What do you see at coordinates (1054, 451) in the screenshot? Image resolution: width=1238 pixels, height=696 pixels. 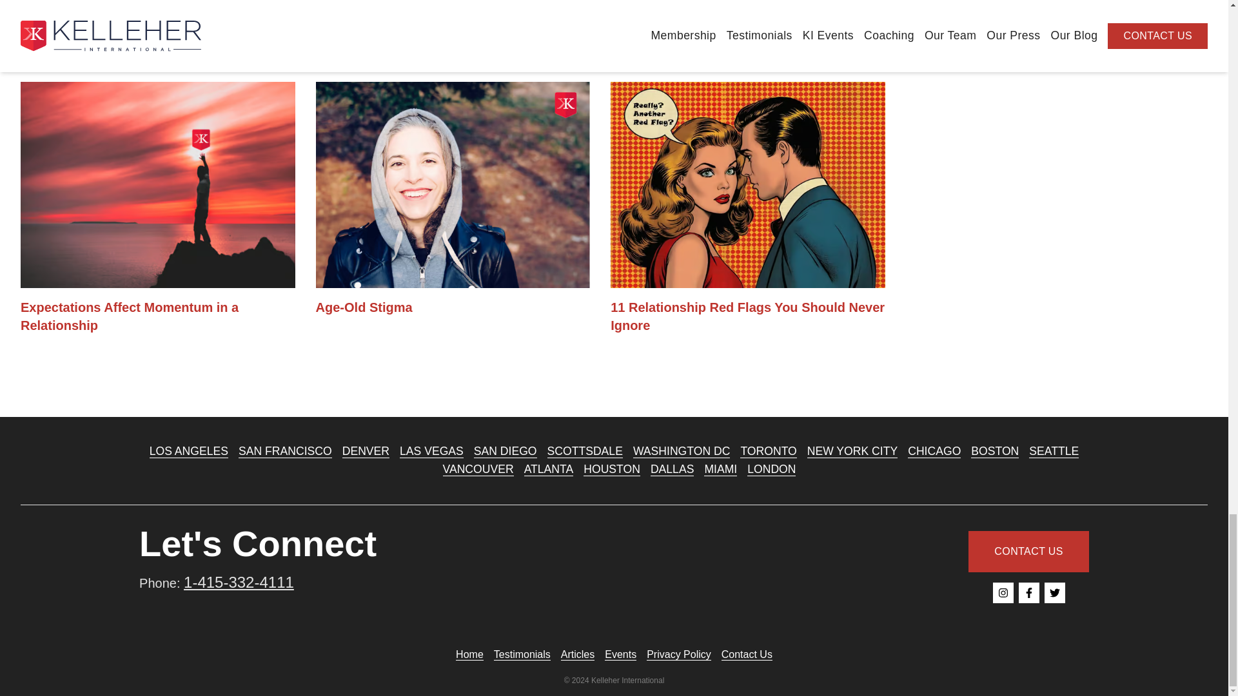 I see `SEATTLE` at bounding box center [1054, 451].